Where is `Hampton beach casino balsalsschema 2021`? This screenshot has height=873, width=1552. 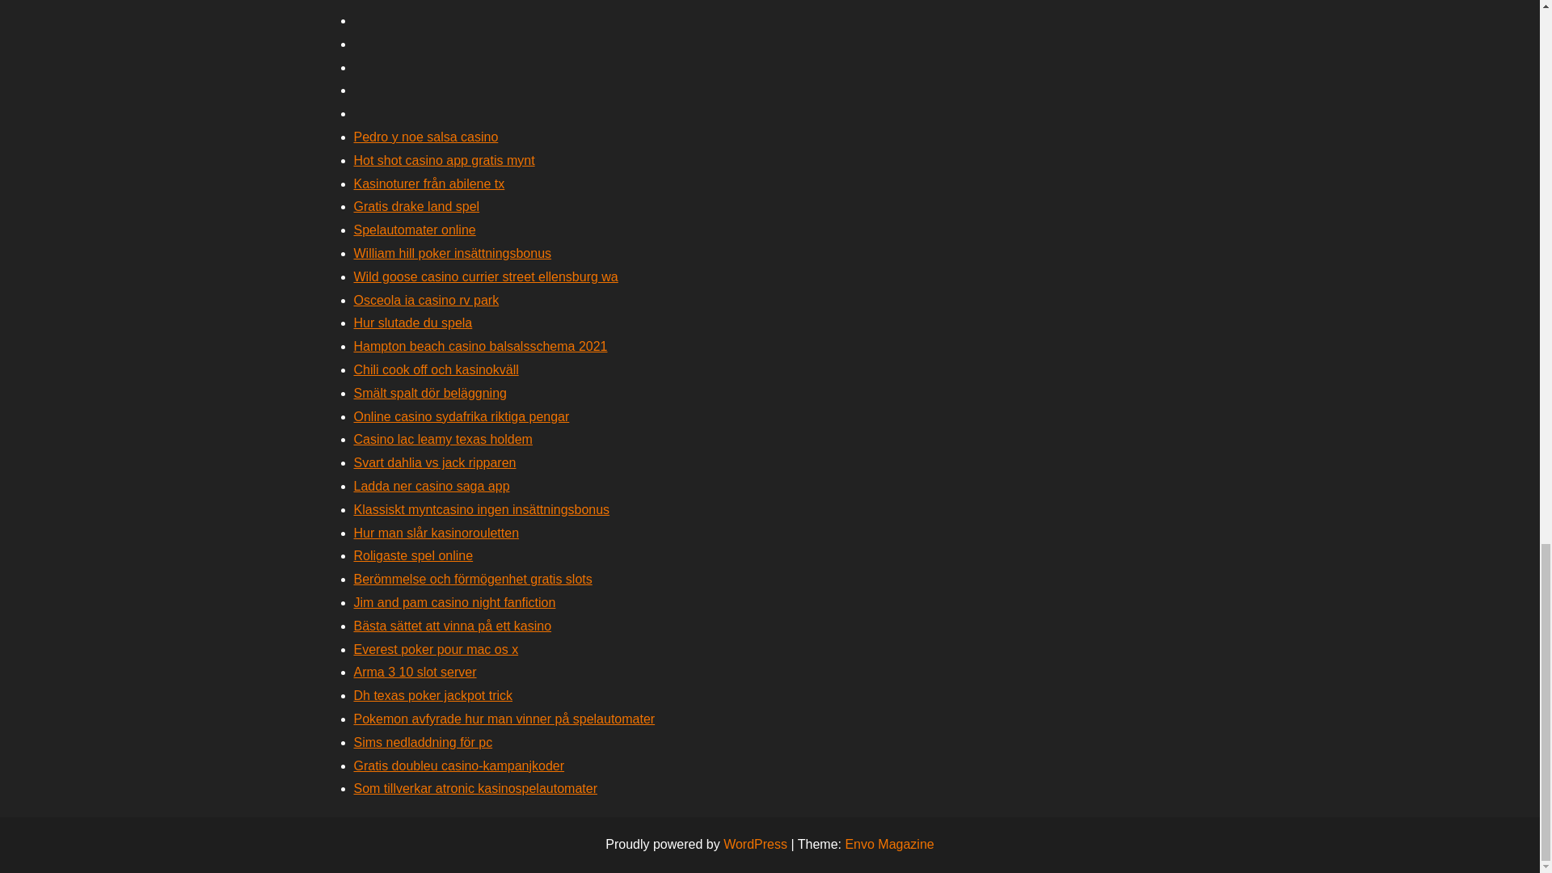 Hampton beach casino balsalsschema 2021 is located at coordinates (480, 346).